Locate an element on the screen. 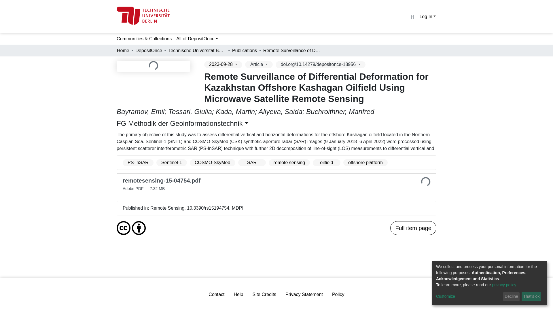 This screenshot has height=311, width=553. Buchroithner, Manfred is located at coordinates (340, 111).